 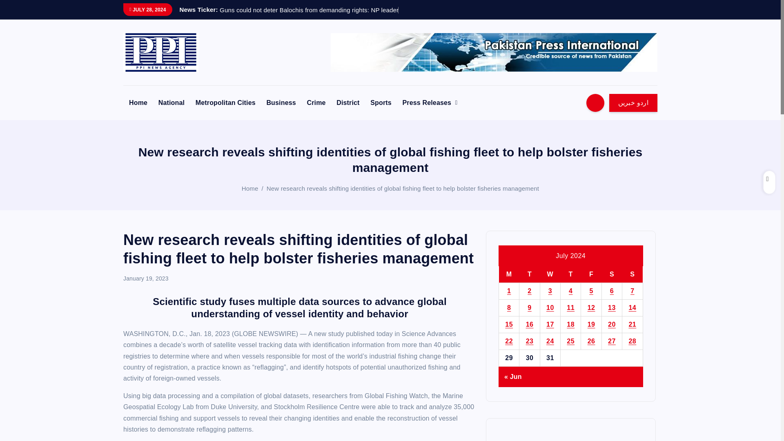 What do you see at coordinates (430, 103) in the screenshot?
I see `Press Releases` at bounding box center [430, 103].